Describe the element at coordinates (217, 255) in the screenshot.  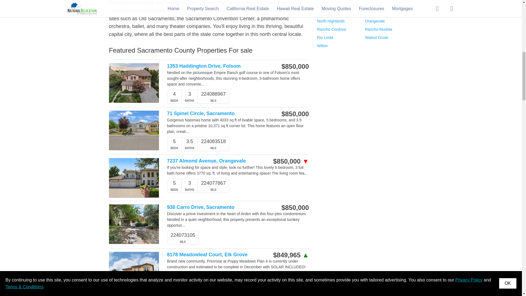
I see `8178 Meadowleaf Court, Elk Grove` at that location.